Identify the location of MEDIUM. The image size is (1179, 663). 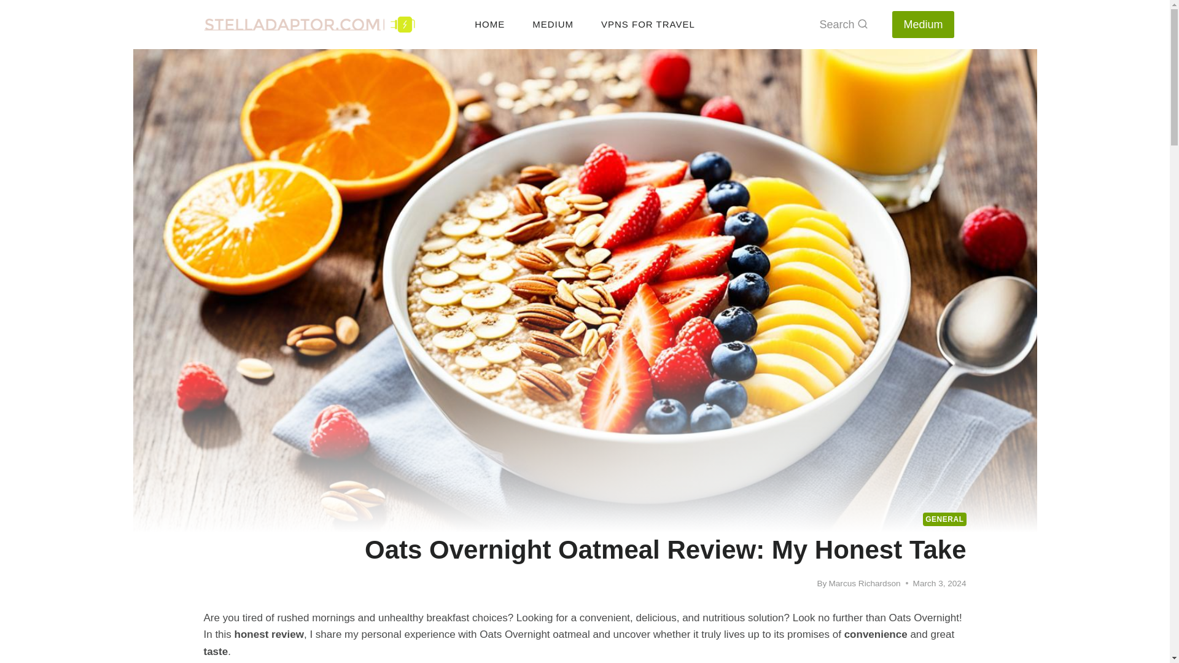
(553, 23).